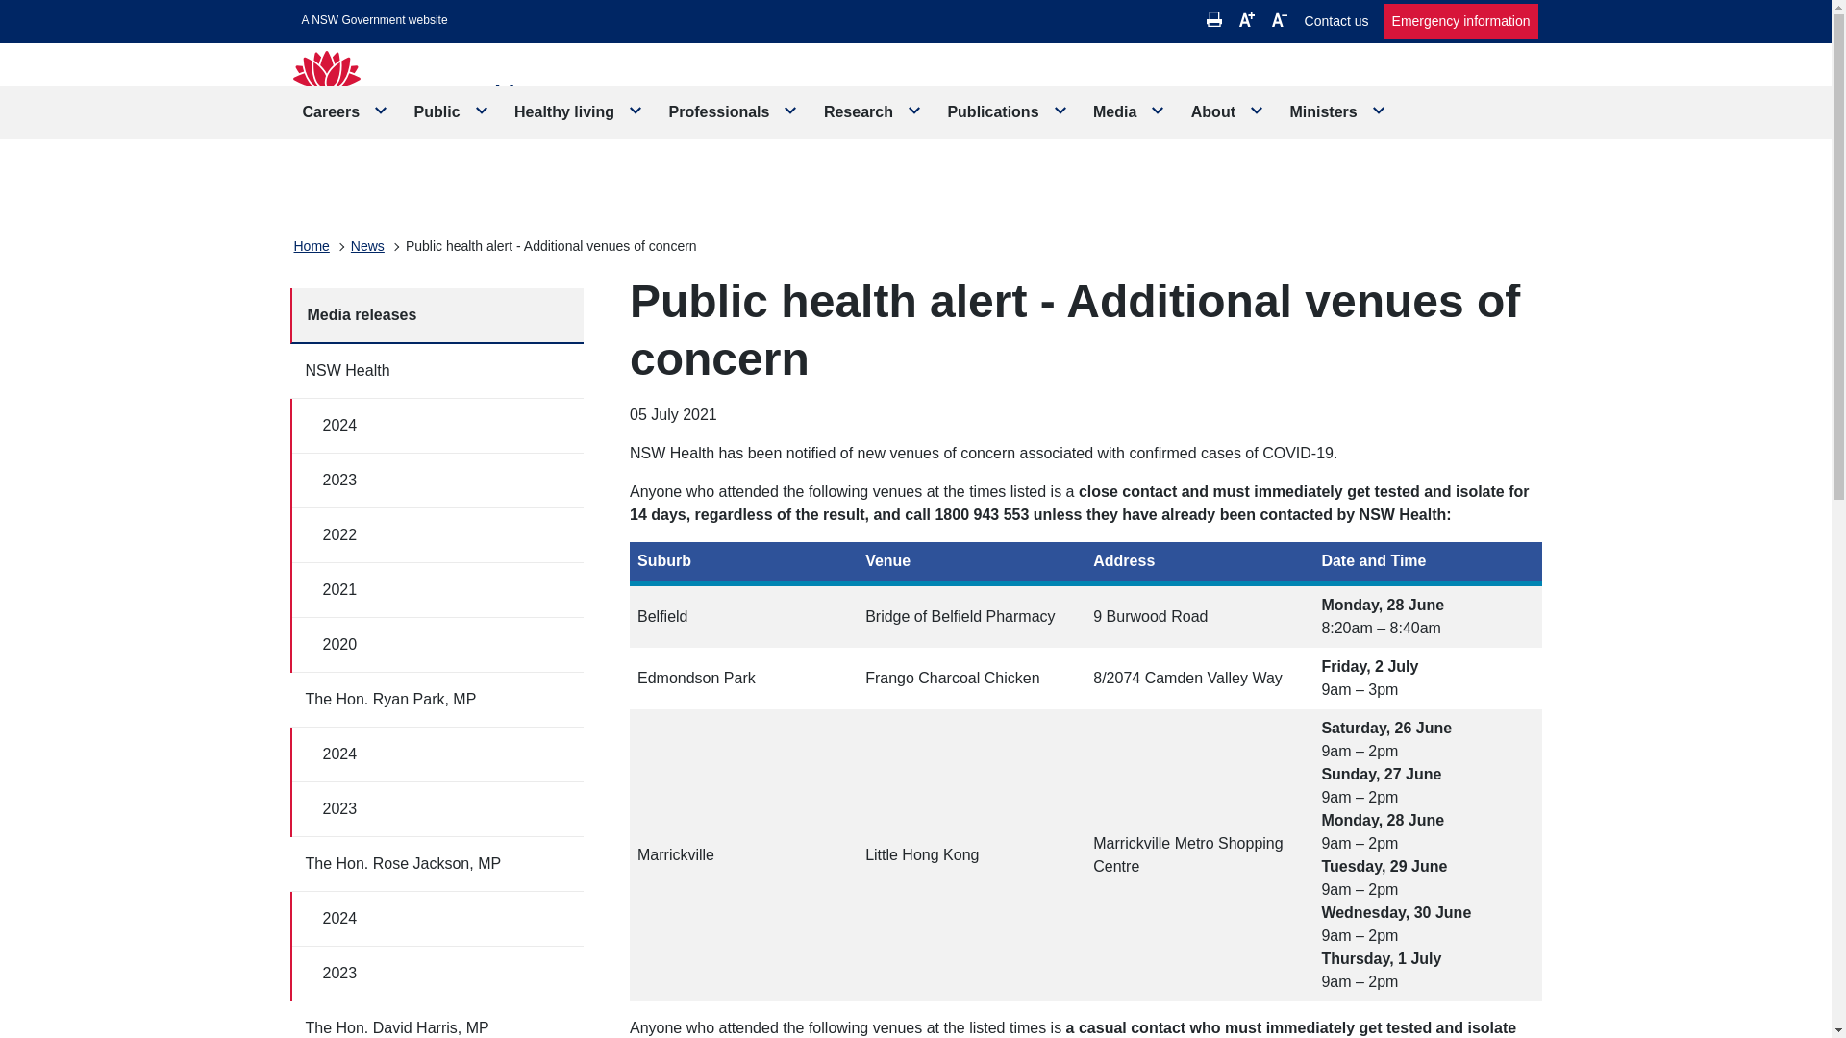 Image resolution: width=1846 pixels, height=1038 pixels. What do you see at coordinates (375, 20) in the screenshot?
I see `Skip to content` at bounding box center [375, 20].